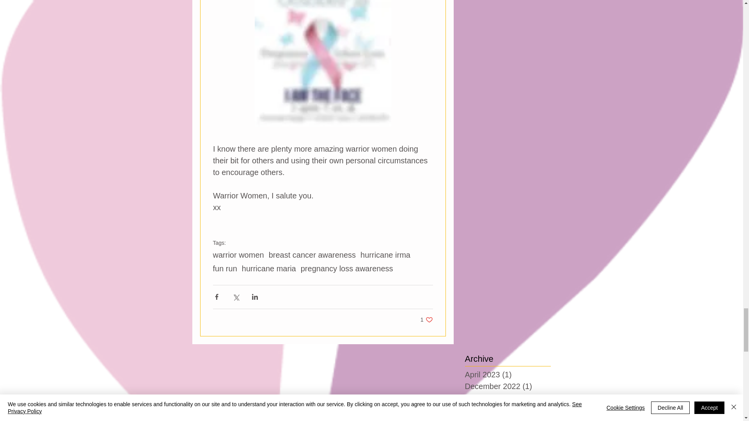 Image resolution: width=749 pixels, height=421 pixels. Describe the element at coordinates (426, 320) in the screenshot. I see `breast cancer awareness` at that location.